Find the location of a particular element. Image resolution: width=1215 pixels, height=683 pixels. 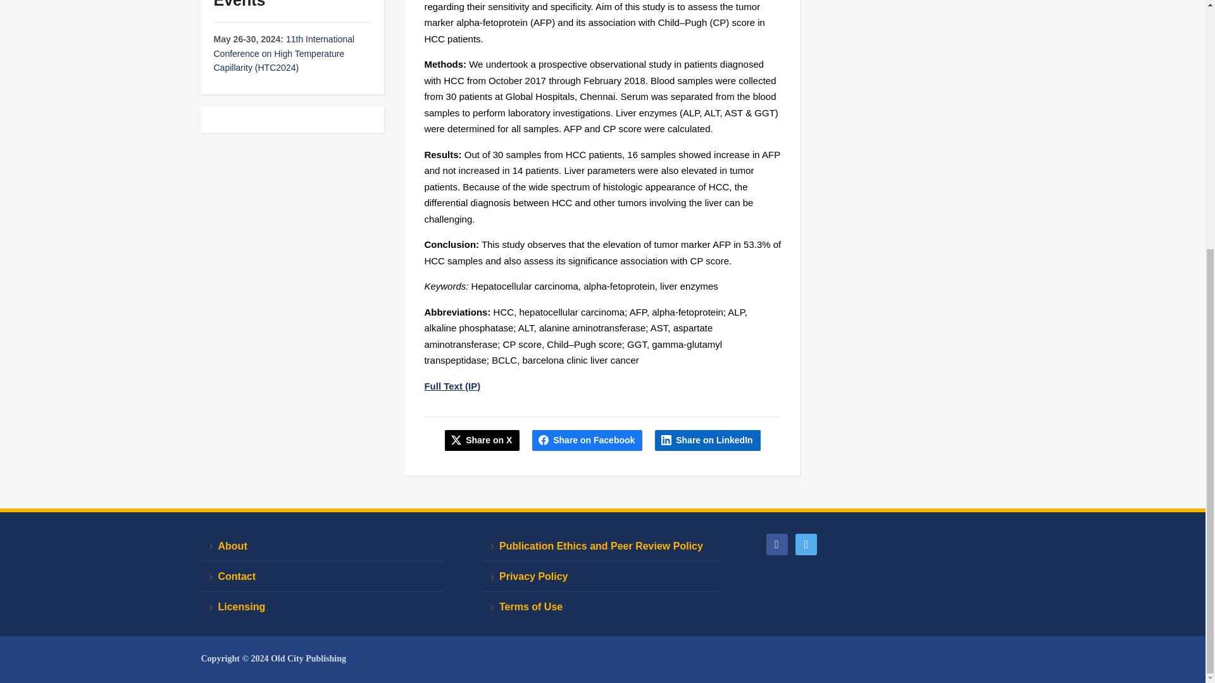

Share on LinkedIn is located at coordinates (707, 440).